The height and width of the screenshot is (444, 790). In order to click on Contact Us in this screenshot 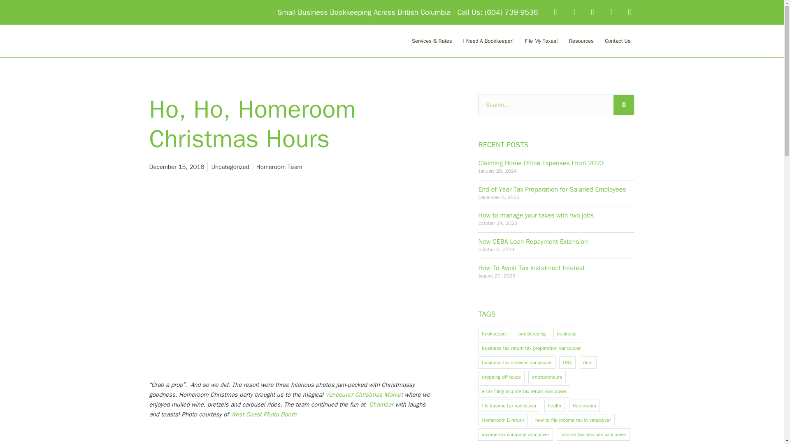, I will do `click(618, 41)`.